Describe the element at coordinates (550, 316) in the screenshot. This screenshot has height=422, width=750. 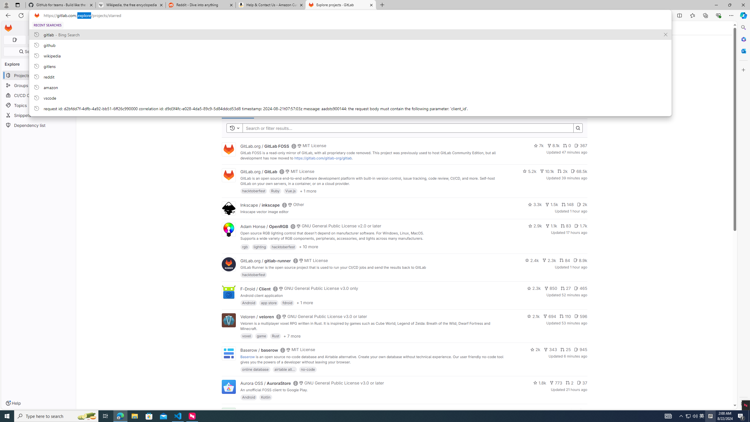
I see `694` at that location.